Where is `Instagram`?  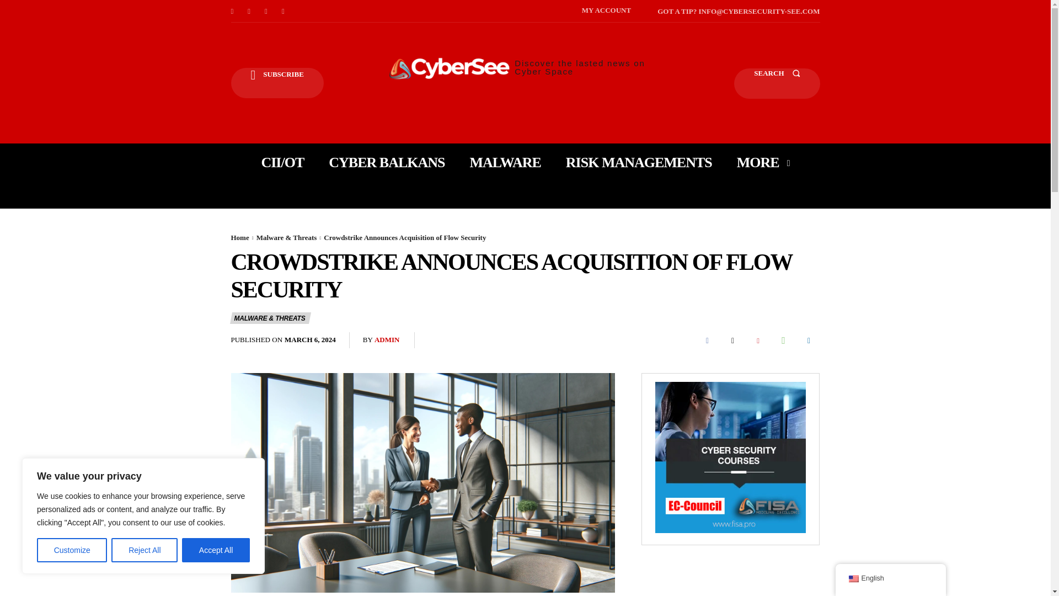 Instagram is located at coordinates (249, 11).